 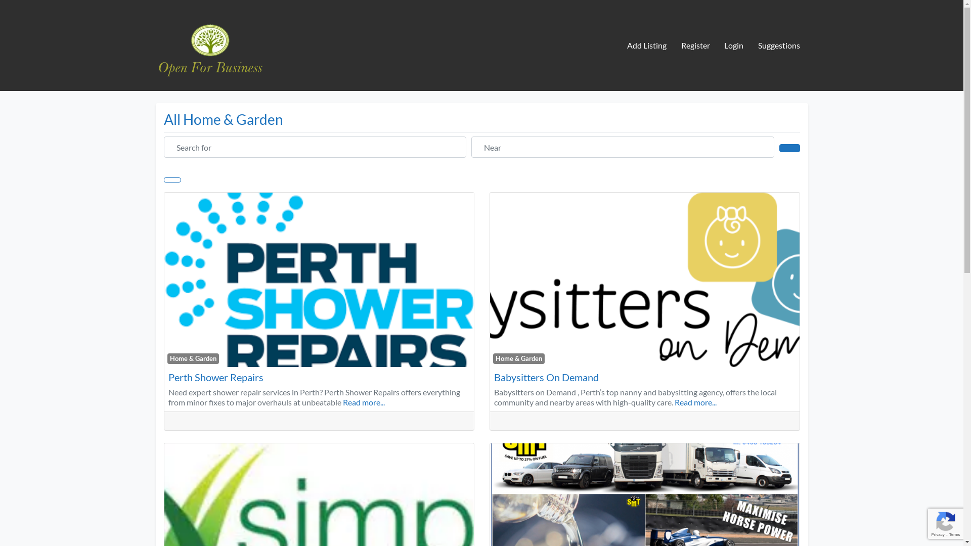 What do you see at coordinates (646, 45) in the screenshot?
I see `Add Listing` at bounding box center [646, 45].